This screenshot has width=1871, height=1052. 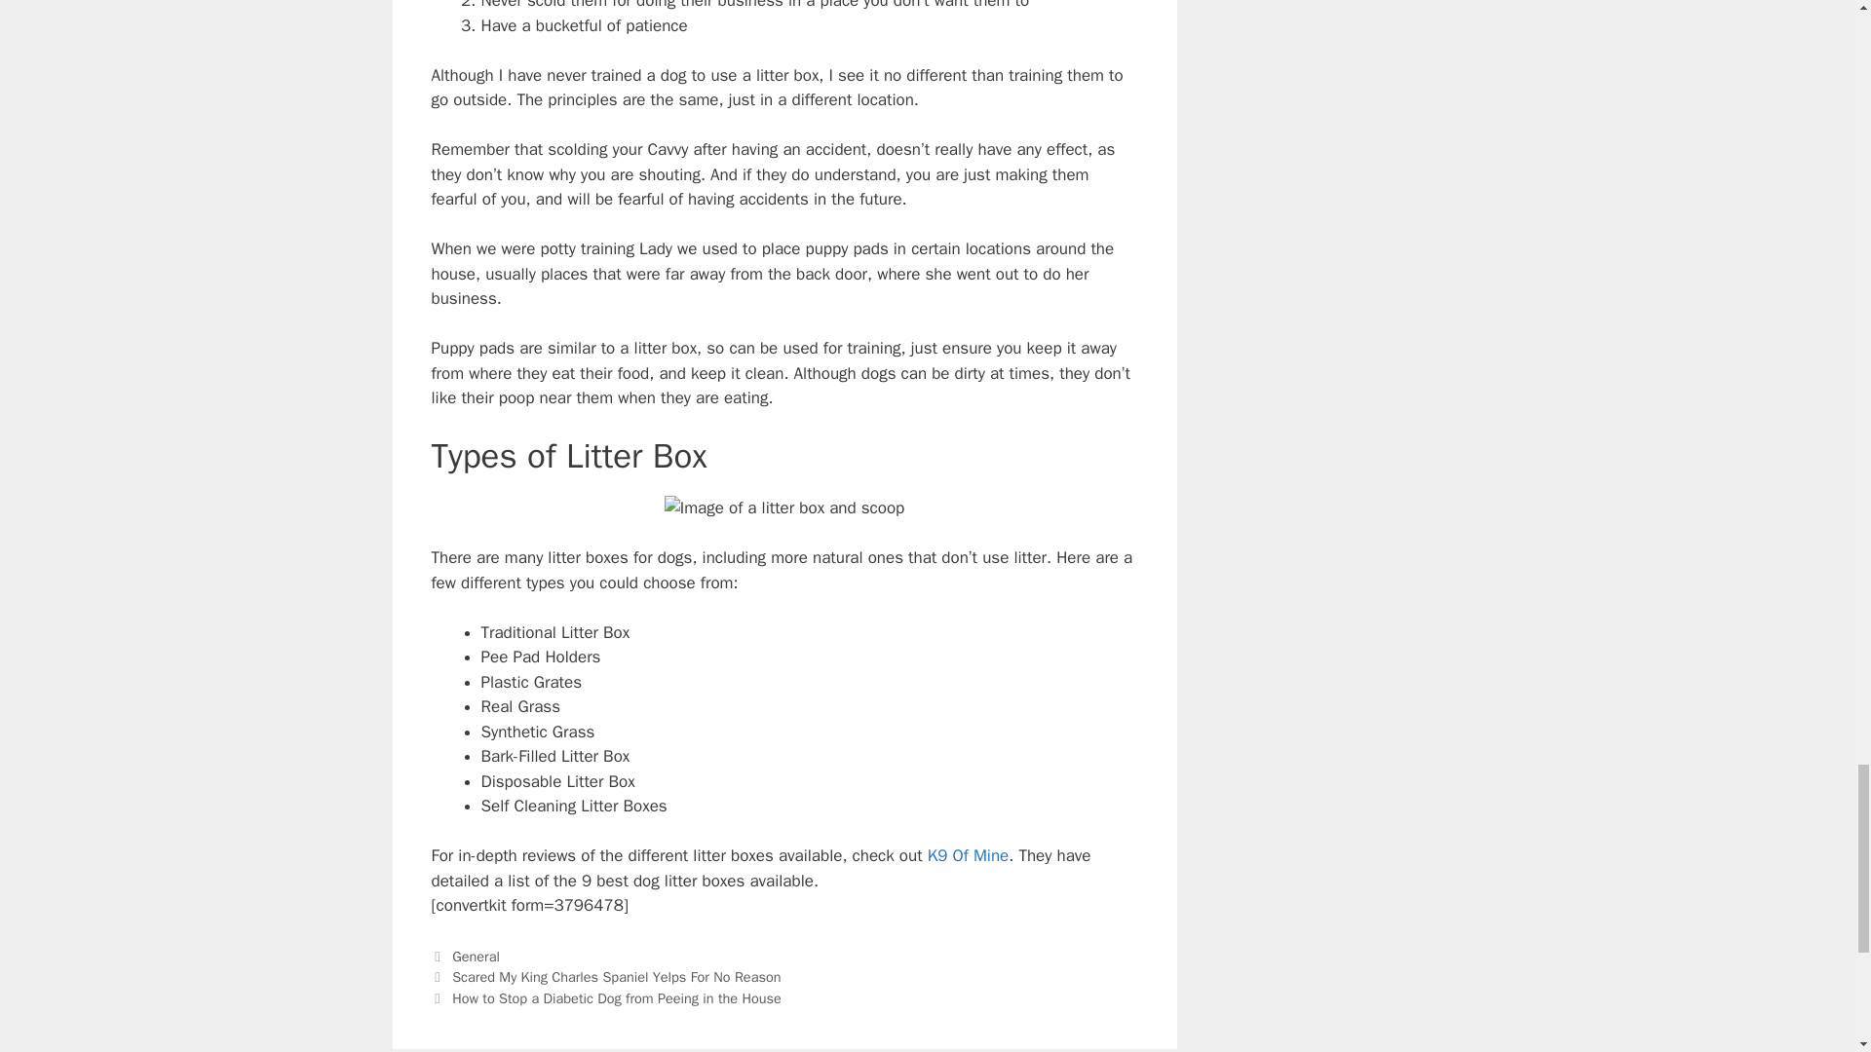 What do you see at coordinates (969, 855) in the screenshot?
I see `K9 Of Mine` at bounding box center [969, 855].